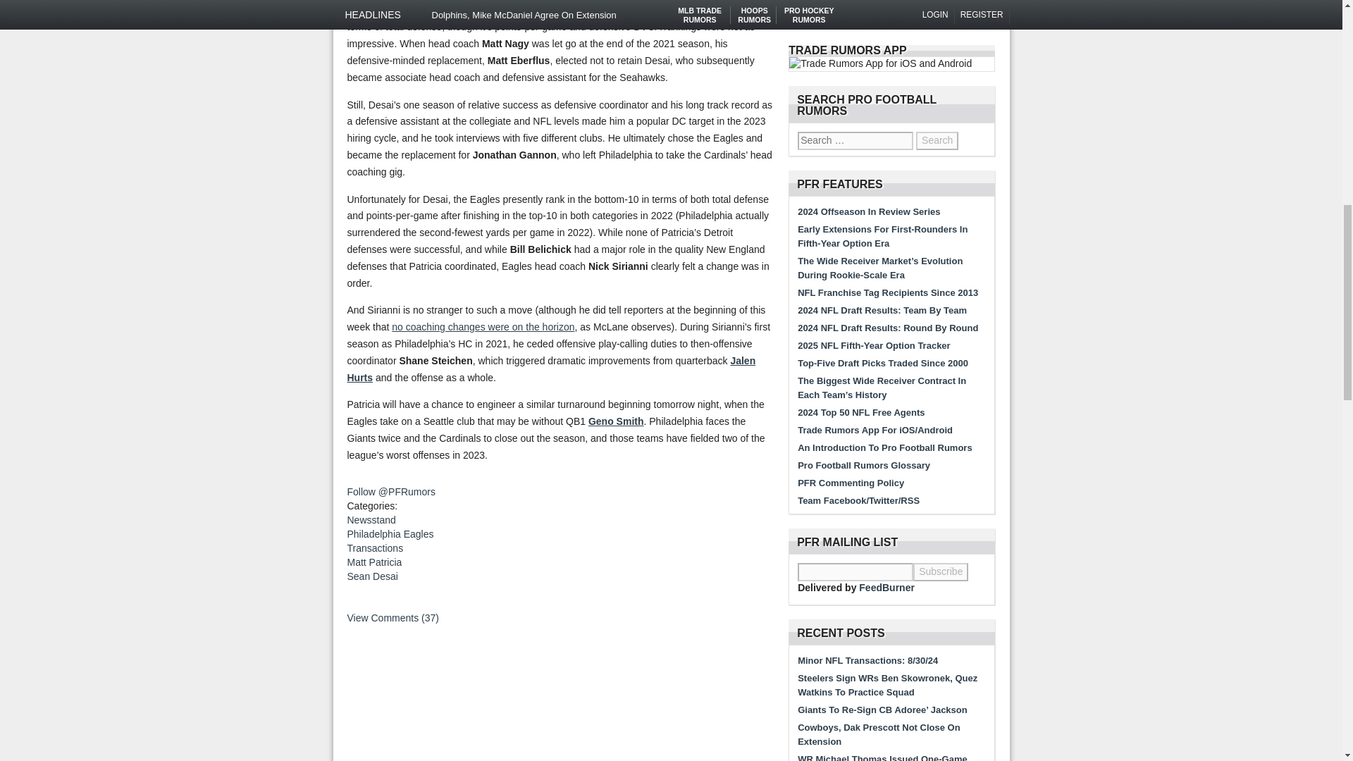  What do you see at coordinates (389, 533) in the screenshot?
I see `View all posts in Philadelphia Eagles` at bounding box center [389, 533].